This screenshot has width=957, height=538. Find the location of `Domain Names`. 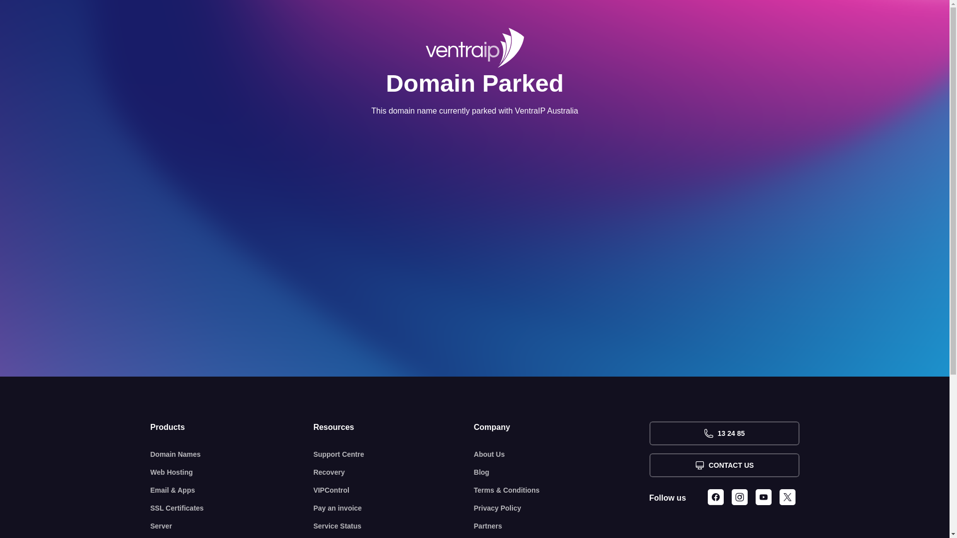

Domain Names is located at coordinates (232, 454).